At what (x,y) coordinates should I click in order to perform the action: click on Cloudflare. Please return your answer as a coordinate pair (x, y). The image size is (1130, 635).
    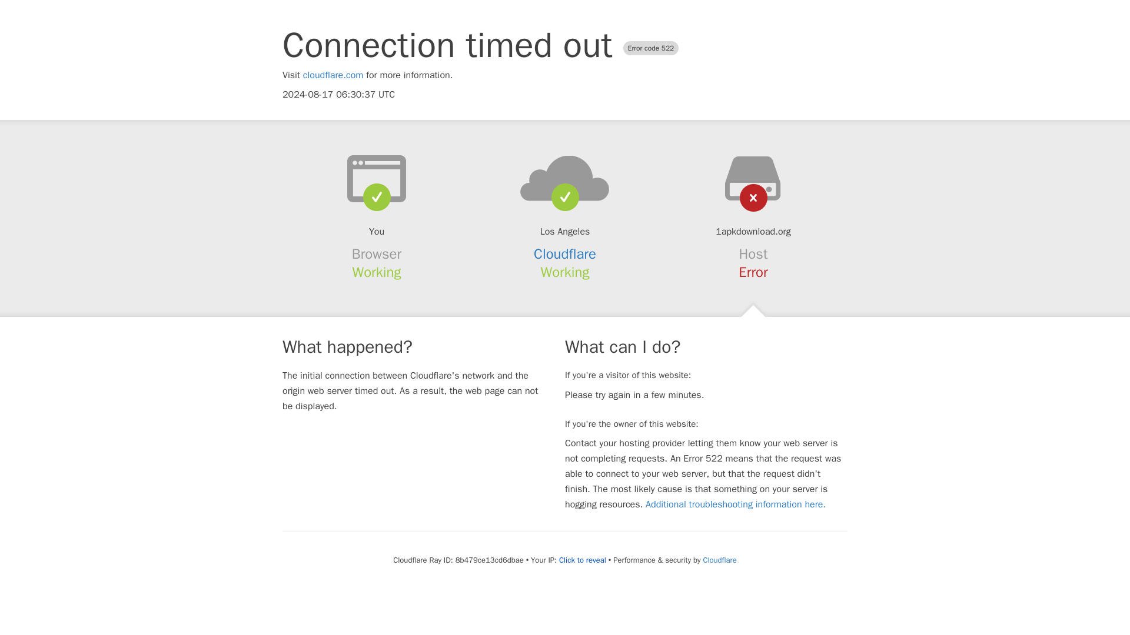
    Looking at the image, I should click on (719, 560).